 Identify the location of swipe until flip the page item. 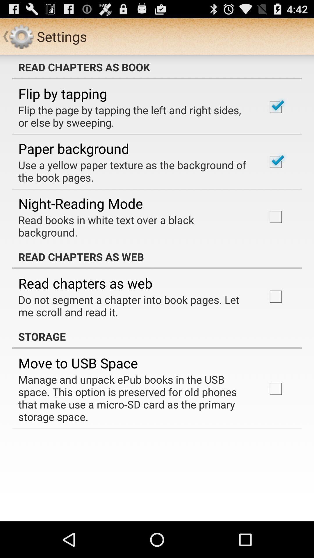
(135, 116).